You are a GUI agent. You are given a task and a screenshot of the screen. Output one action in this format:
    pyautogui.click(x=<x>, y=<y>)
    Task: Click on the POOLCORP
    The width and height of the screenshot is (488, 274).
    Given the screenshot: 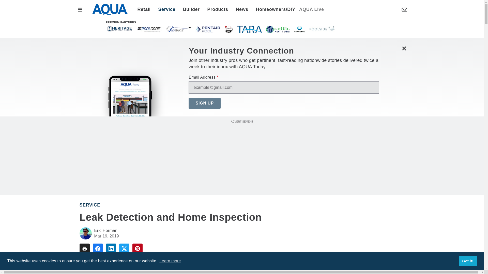 What is the action you would take?
    pyautogui.click(x=149, y=29)
    